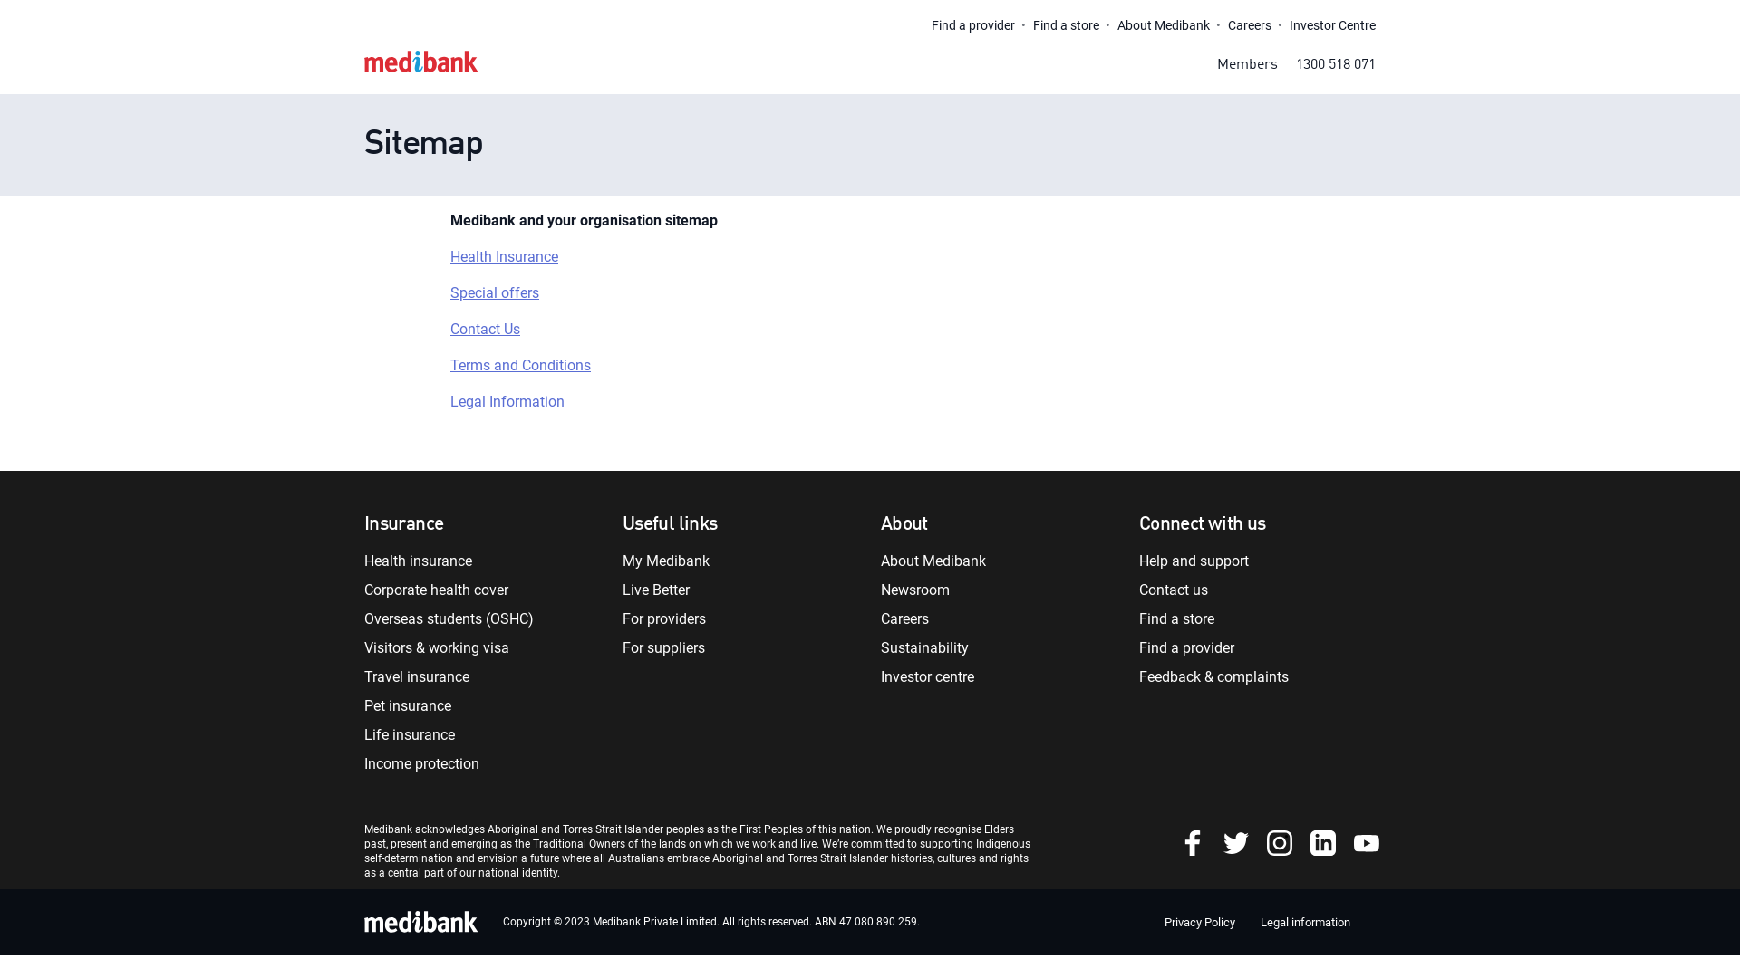 This screenshot has width=1740, height=978. Describe the element at coordinates (520, 366) in the screenshot. I see `Terms and Conditions` at that location.